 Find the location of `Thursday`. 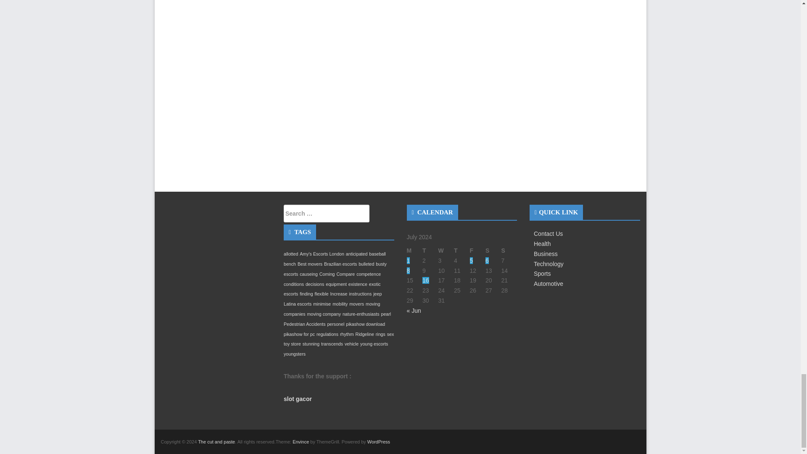

Thursday is located at coordinates (462, 251).